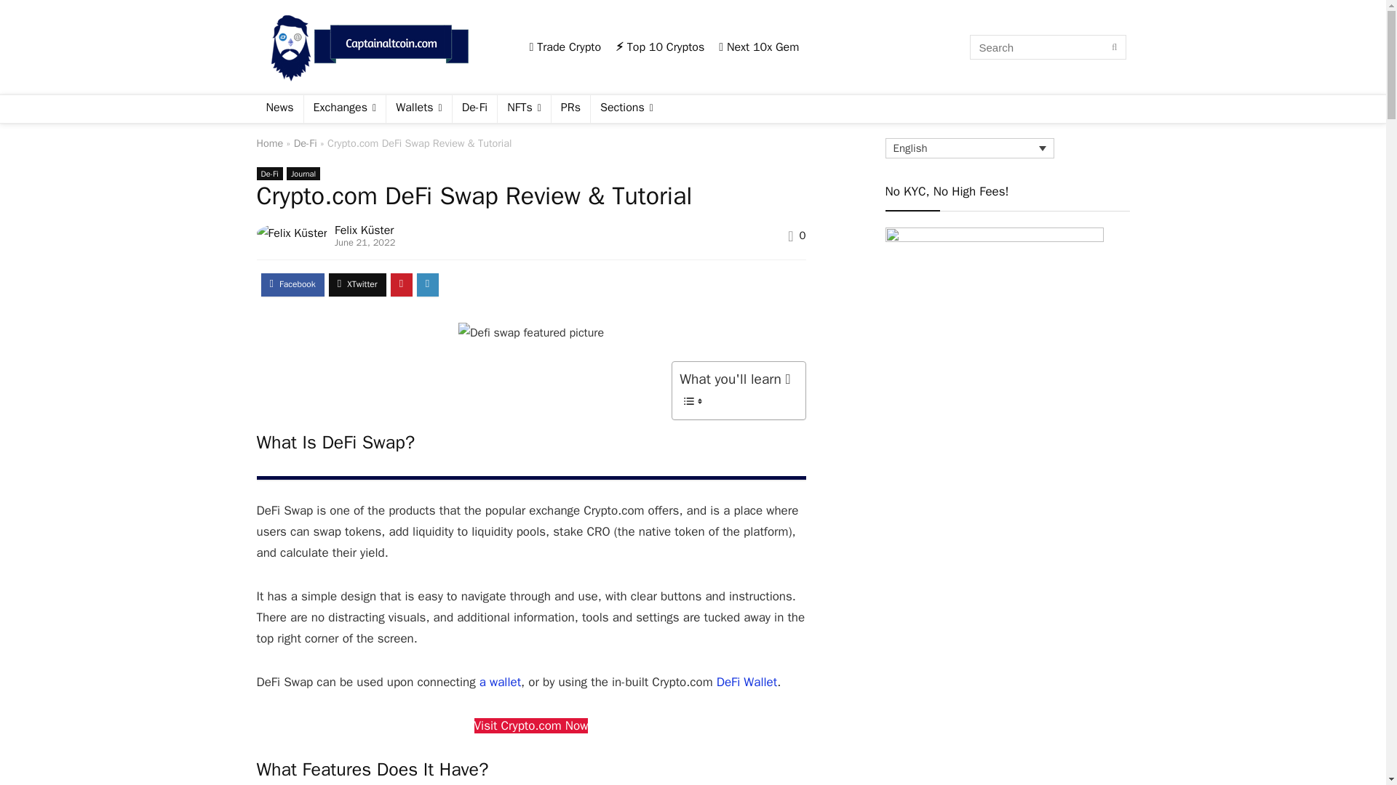 This screenshot has height=785, width=1397. Describe the element at coordinates (303, 174) in the screenshot. I see `View all posts in Journal` at that location.